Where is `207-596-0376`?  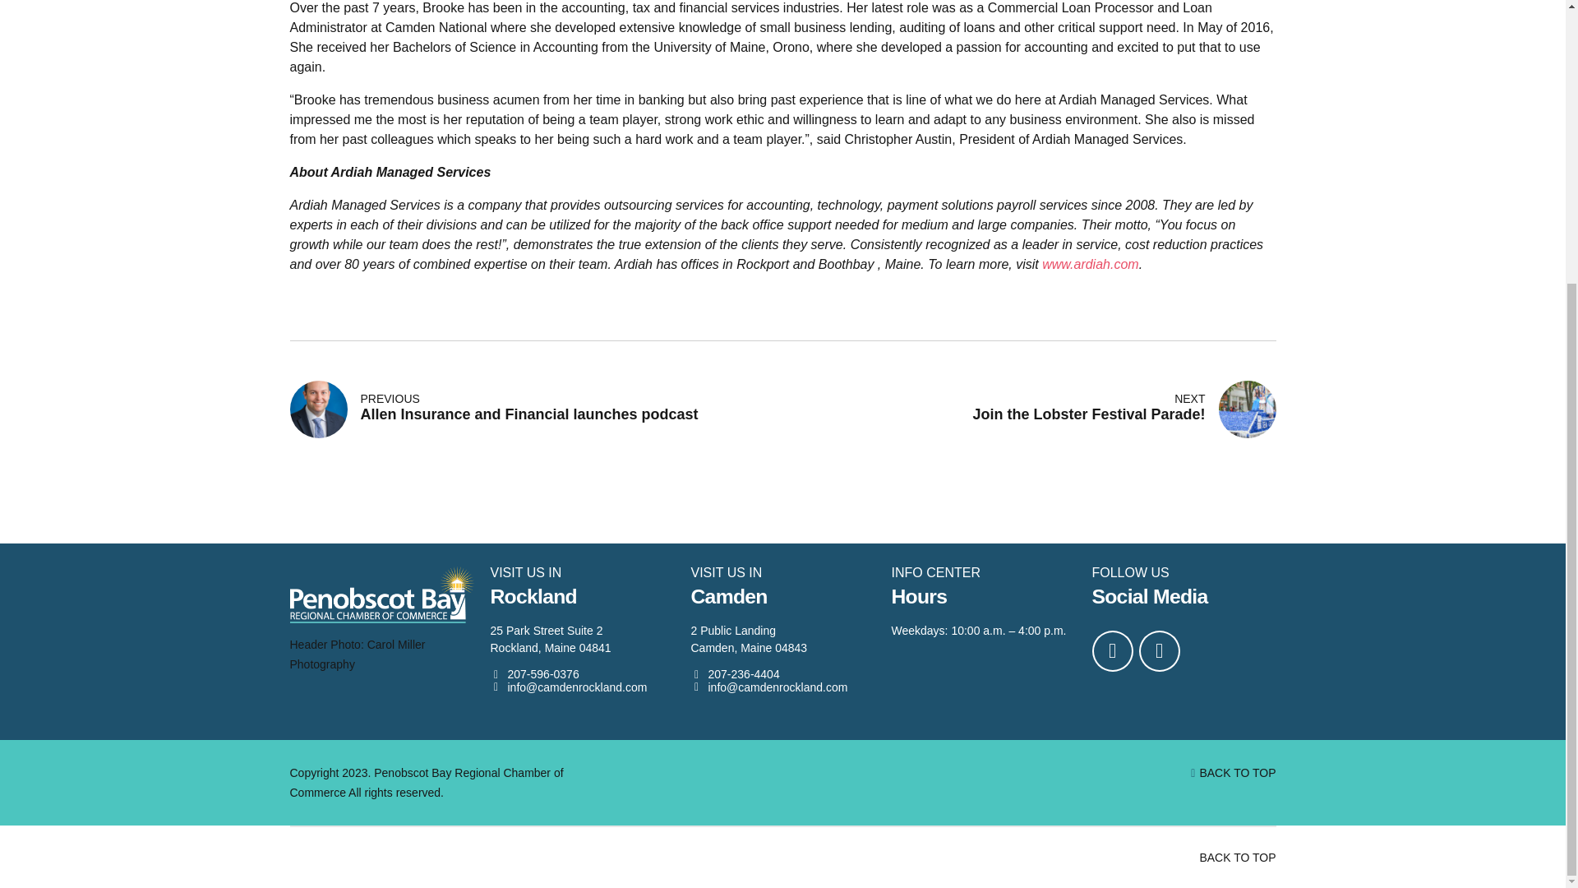
207-596-0376 is located at coordinates (1237, 858).